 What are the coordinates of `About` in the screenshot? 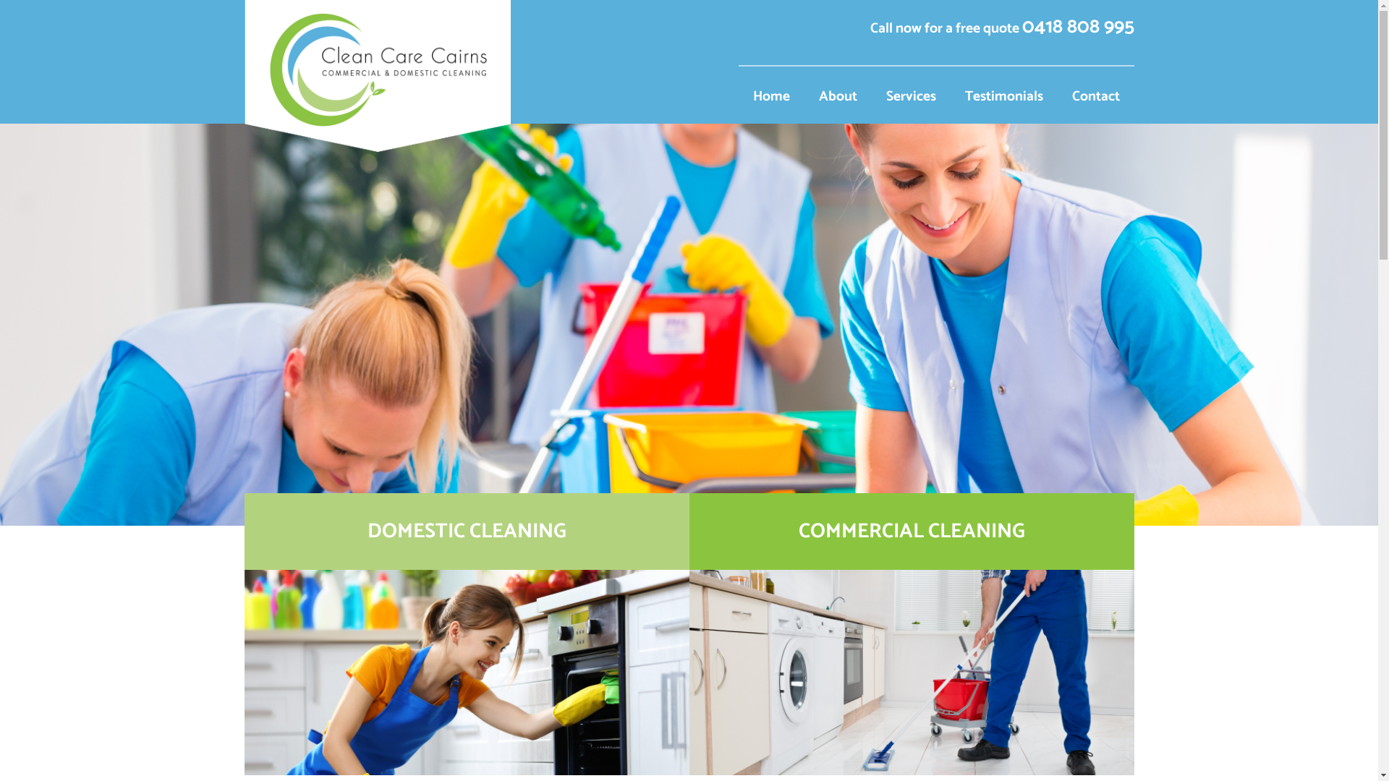 It's located at (838, 91).